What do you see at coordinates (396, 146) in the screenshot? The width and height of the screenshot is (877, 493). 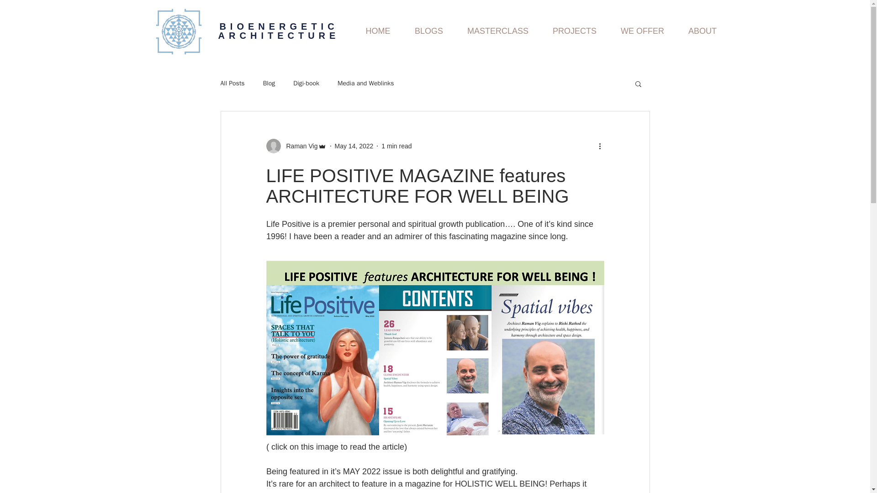 I see `1 min read` at bounding box center [396, 146].